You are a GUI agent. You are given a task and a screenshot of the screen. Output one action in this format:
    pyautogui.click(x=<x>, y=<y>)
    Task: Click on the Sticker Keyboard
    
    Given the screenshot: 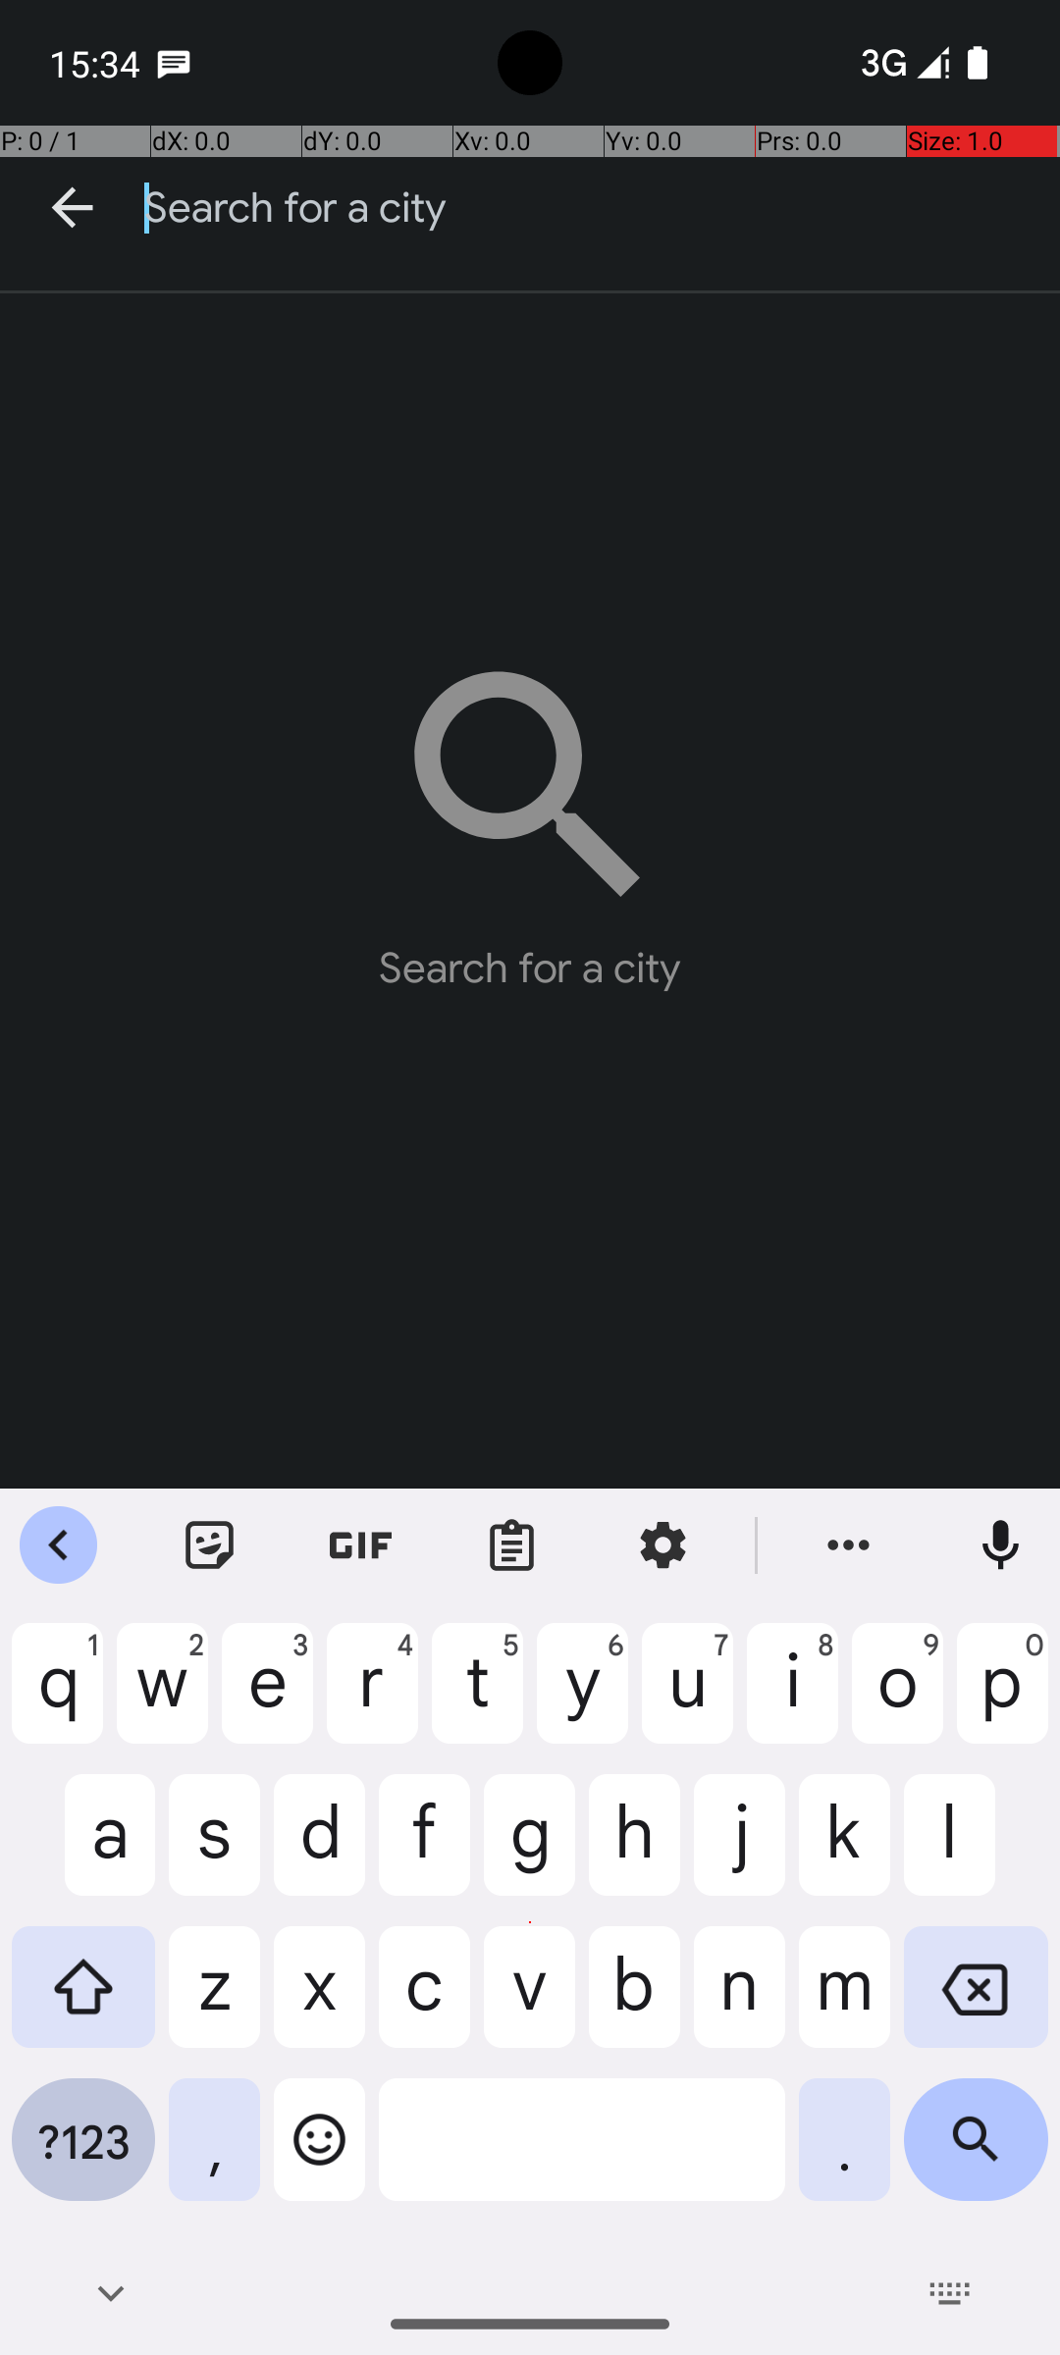 What is the action you would take?
    pyautogui.click(x=210, y=1545)
    